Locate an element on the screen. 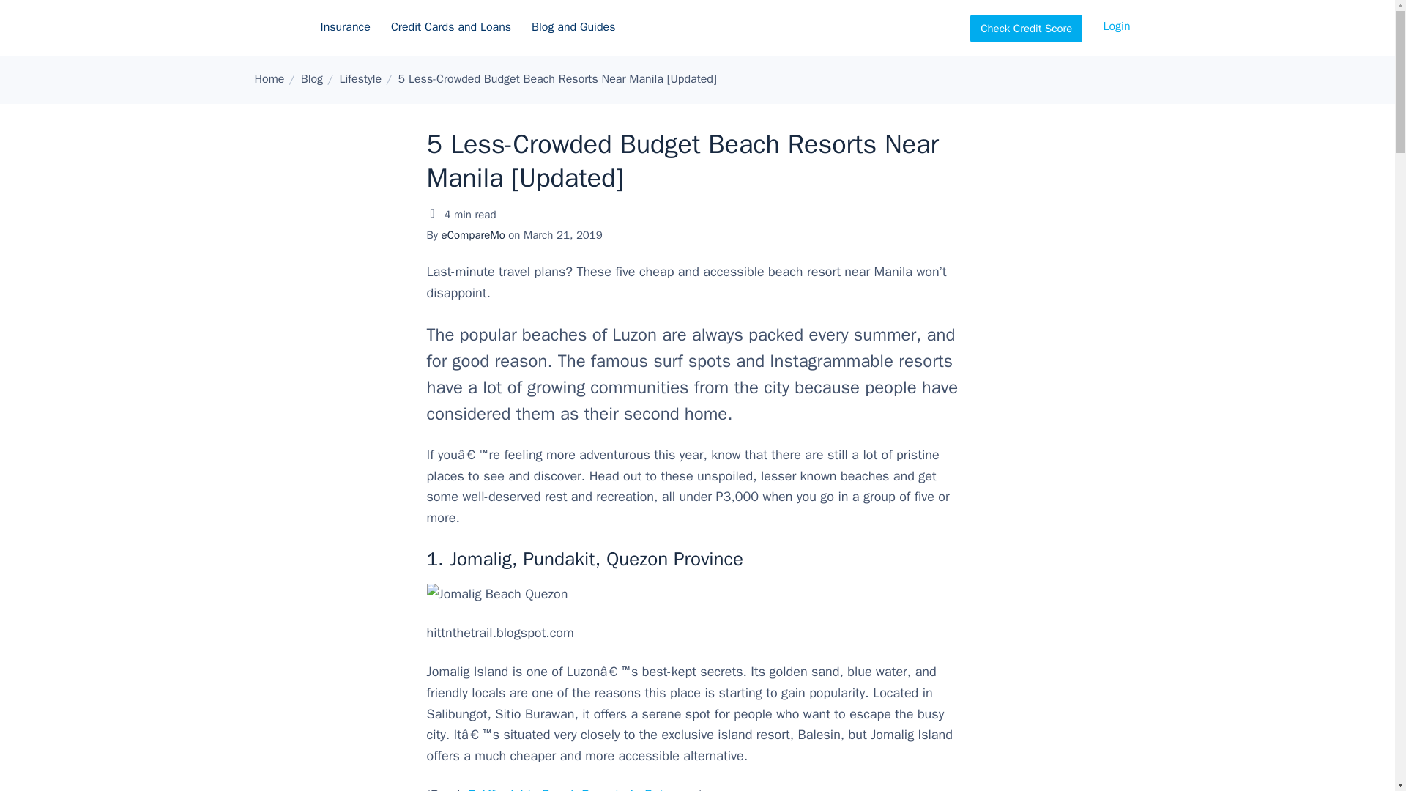 Image resolution: width=1406 pixels, height=791 pixels. Blog and Guides is located at coordinates (573, 28).